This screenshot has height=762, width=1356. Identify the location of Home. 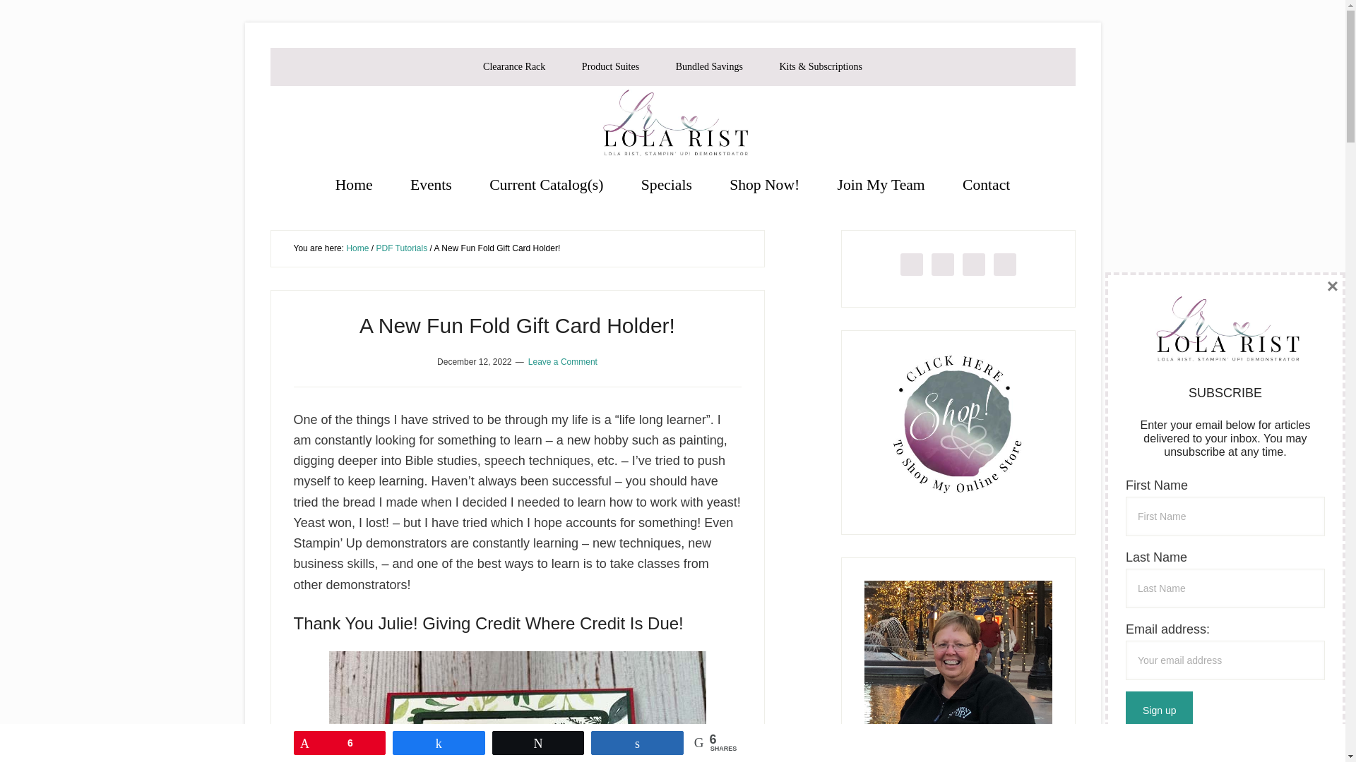
(355, 185).